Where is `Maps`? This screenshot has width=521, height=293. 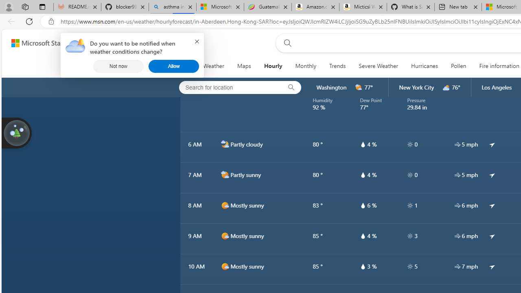 Maps is located at coordinates (244, 66).